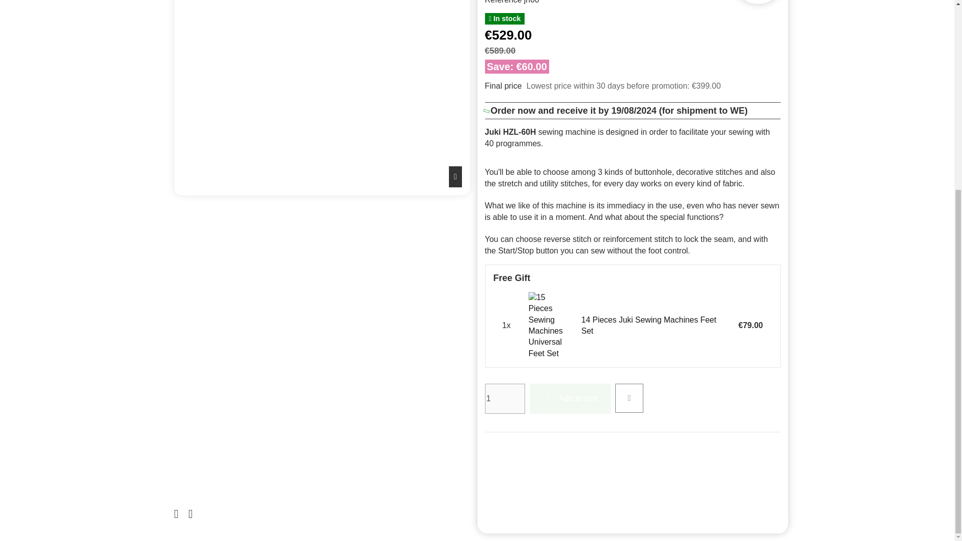 This screenshot has height=541, width=962. Describe the element at coordinates (629, 398) in the screenshot. I see `Add to wishlist` at that location.